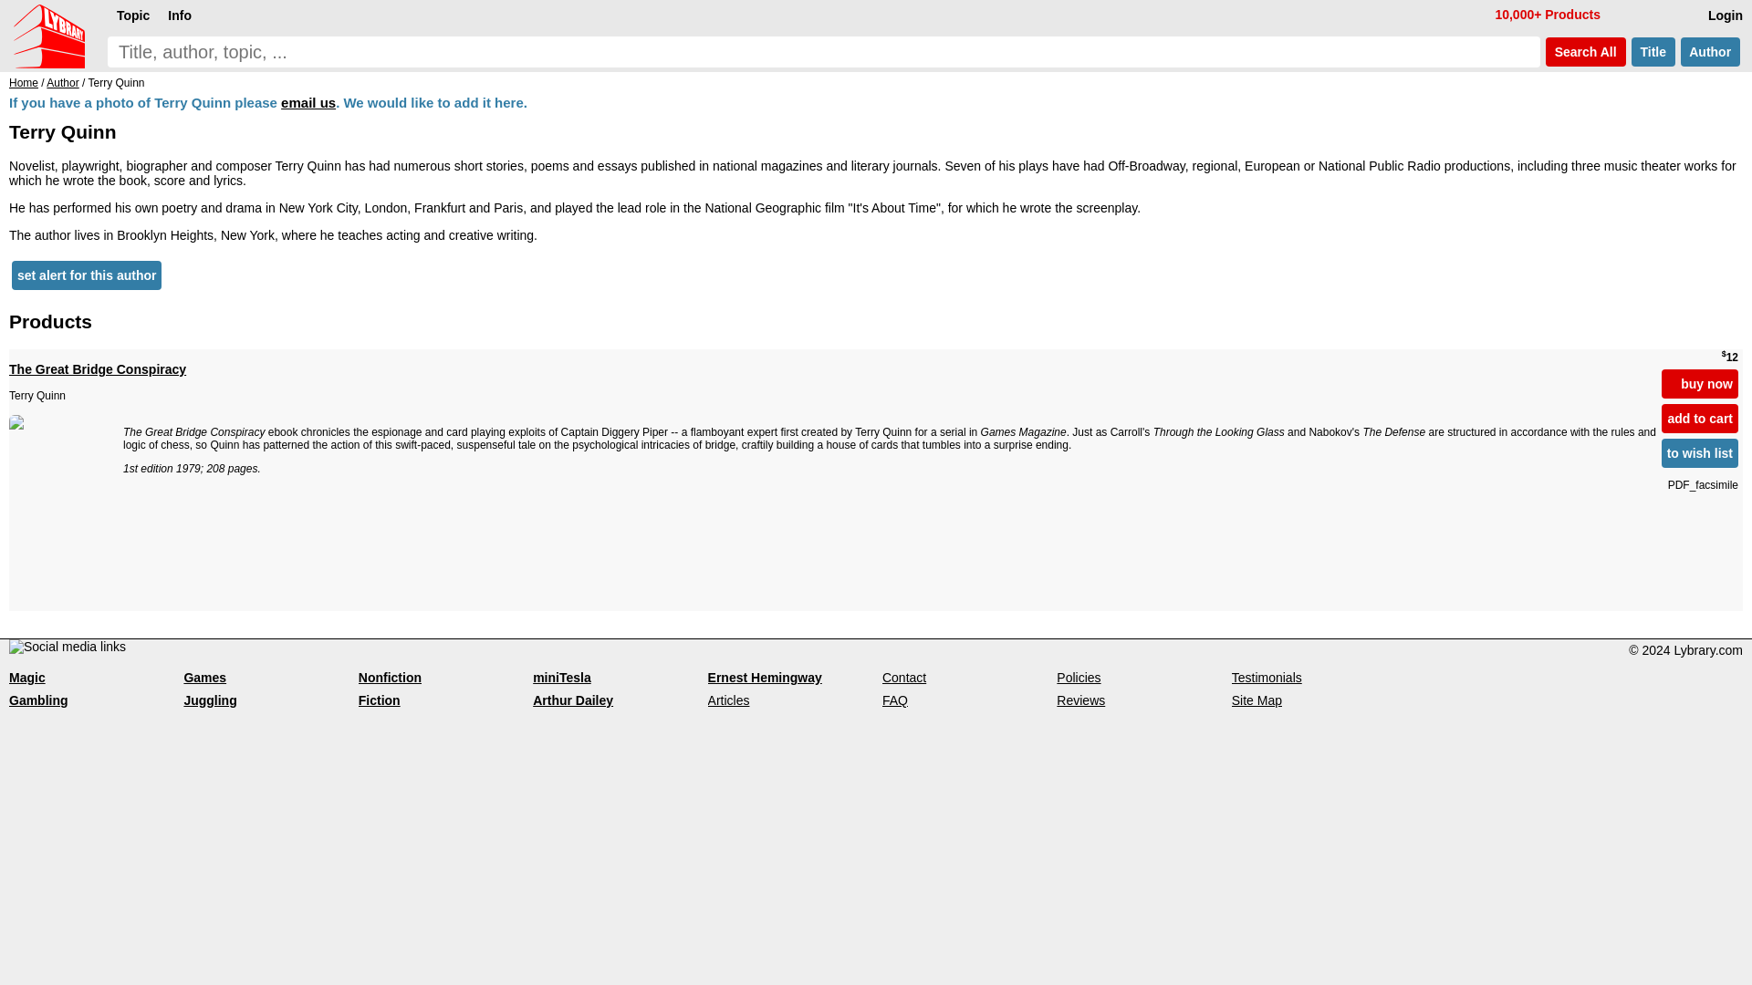 This screenshot has height=985, width=1752. What do you see at coordinates (1267, 677) in the screenshot?
I see `Testimonials` at bounding box center [1267, 677].